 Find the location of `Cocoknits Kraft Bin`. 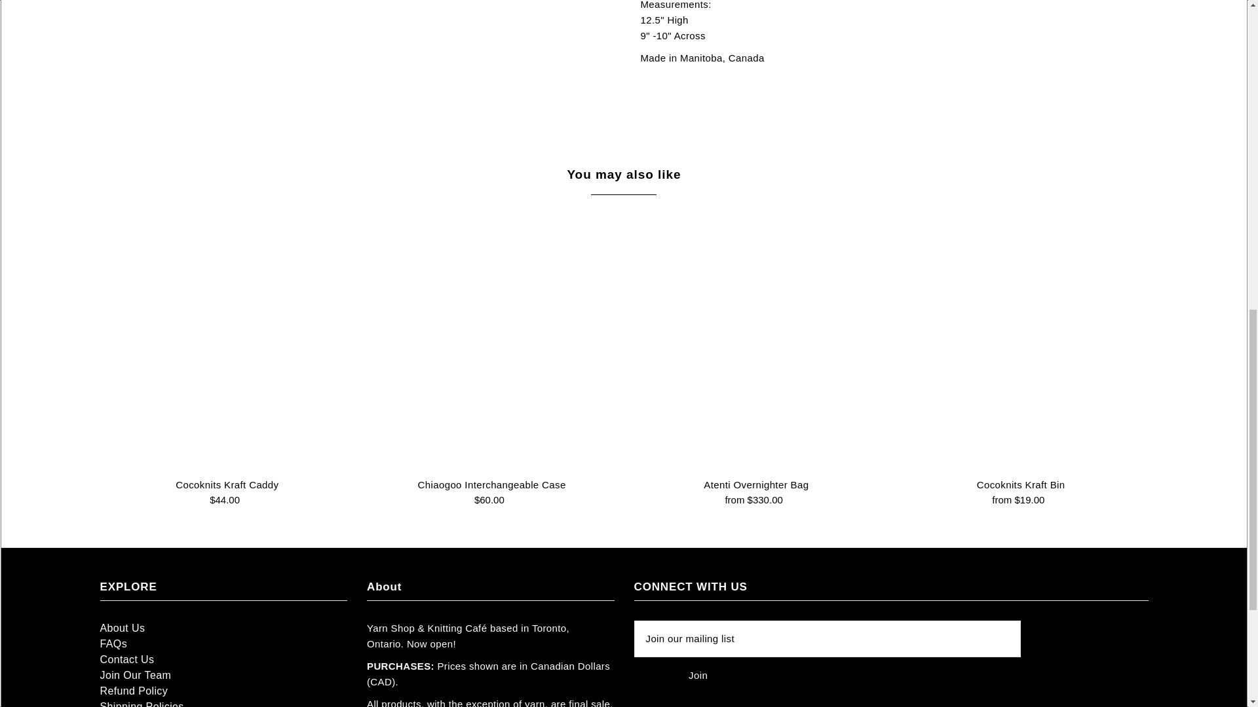

Cocoknits Kraft Bin is located at coordinates (1021, 342).